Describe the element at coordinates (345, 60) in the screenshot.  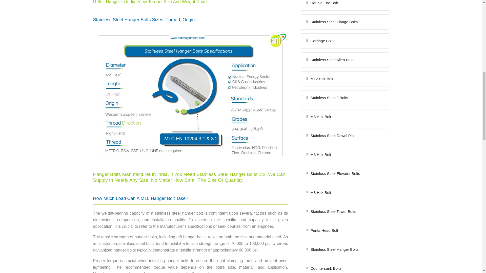
I see `Stainless Steel Allen Bolts` at that location.